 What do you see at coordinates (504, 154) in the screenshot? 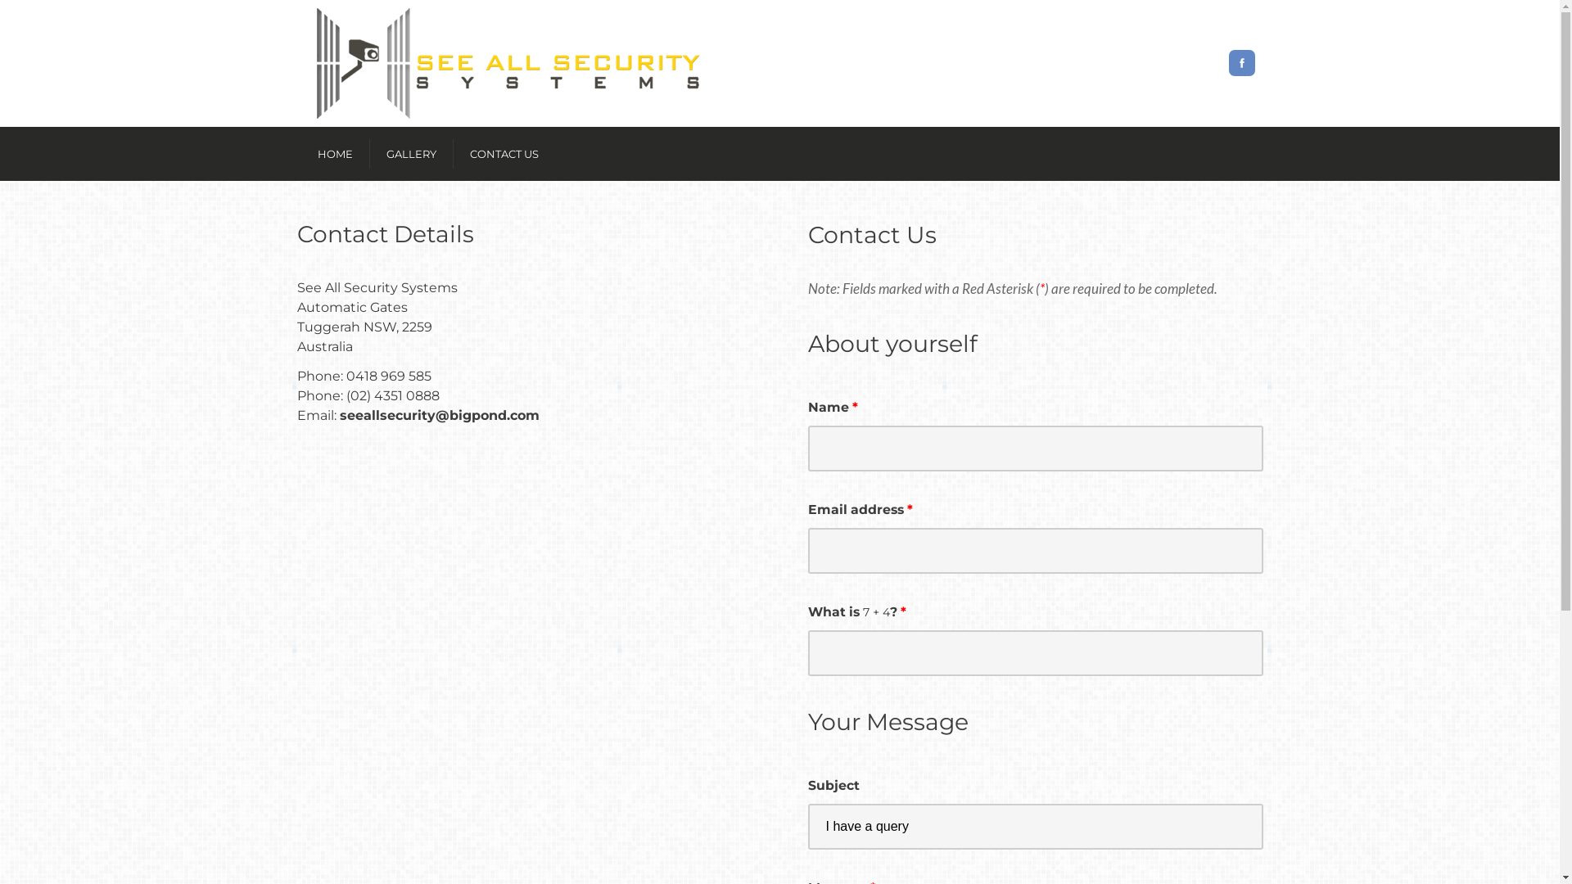
I see `CONTACT US` at bounding box center [504, 154].